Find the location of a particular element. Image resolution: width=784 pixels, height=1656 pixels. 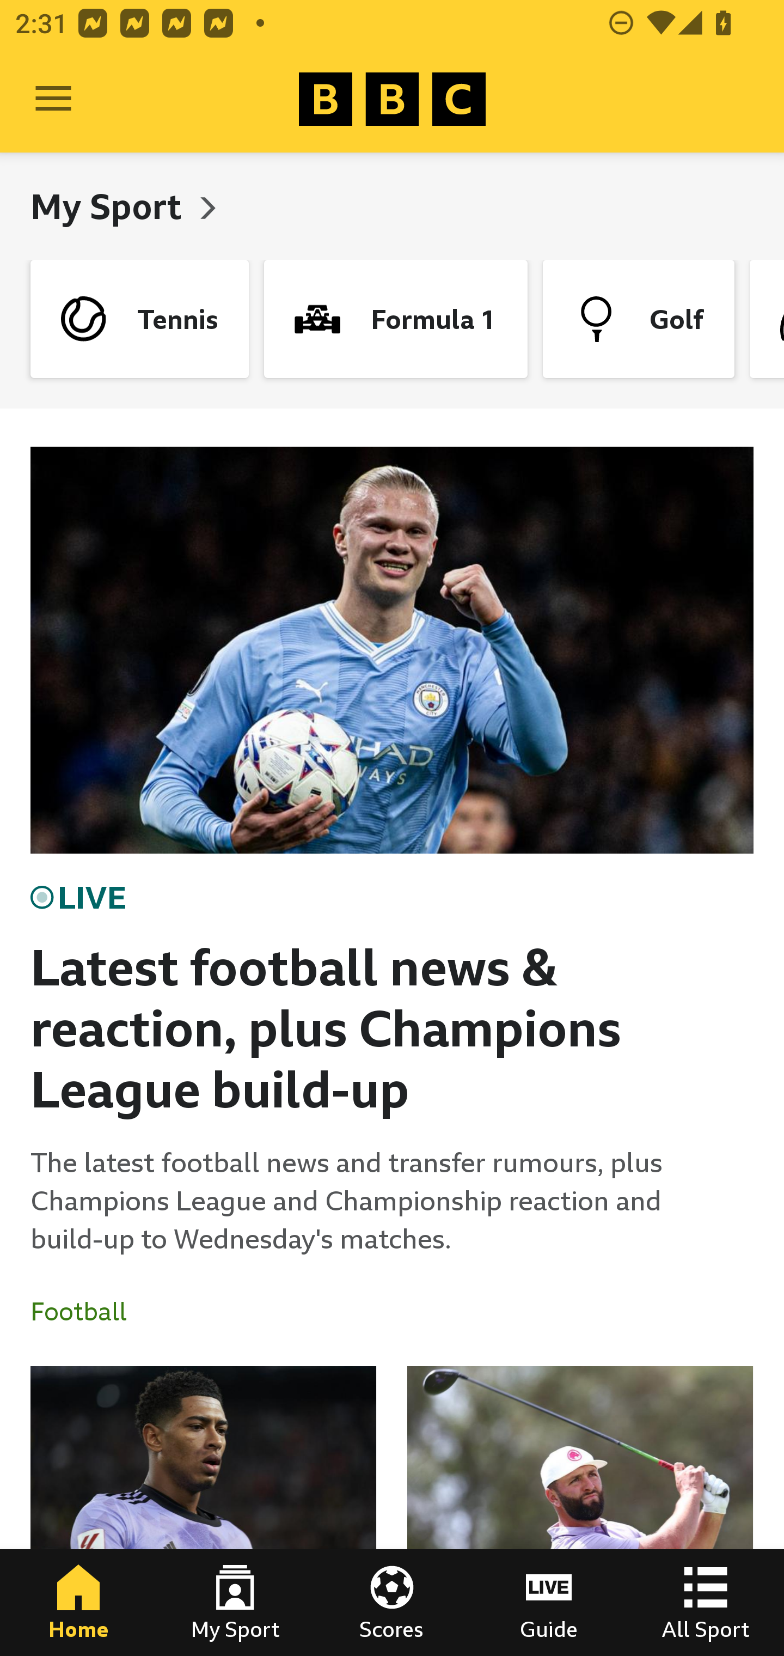

Open Menu is located at coordinates (53, 99).